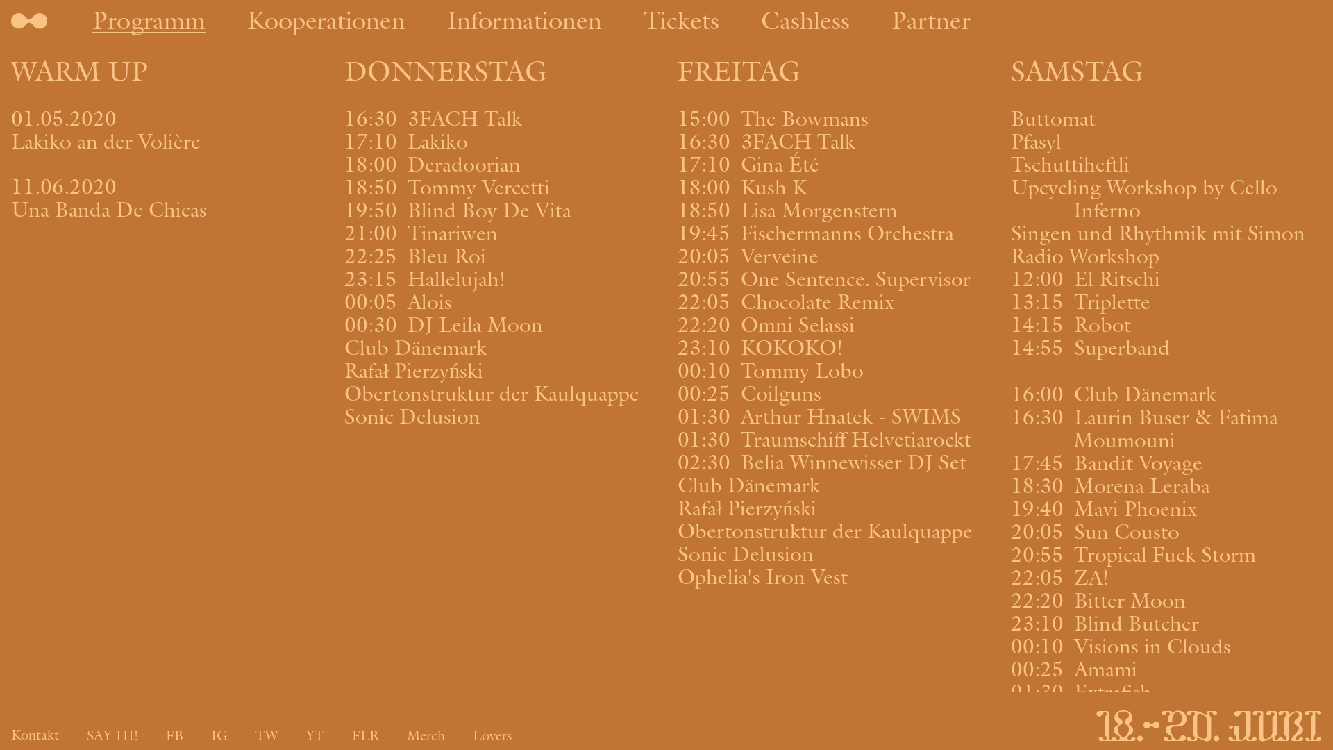 This screenshot has width=1333, height=750. Describe the element at coordinates (833, 462) in the screenshot. I see `02:30Belia Winnewisser DJ Set` at that location.